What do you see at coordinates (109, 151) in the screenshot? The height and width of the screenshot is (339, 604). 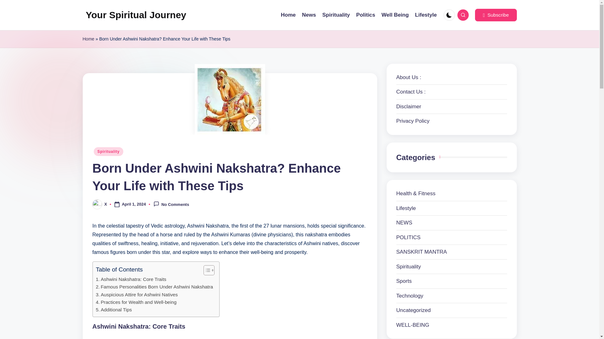 I see `Spirituality` at bounding box center [109, 151].